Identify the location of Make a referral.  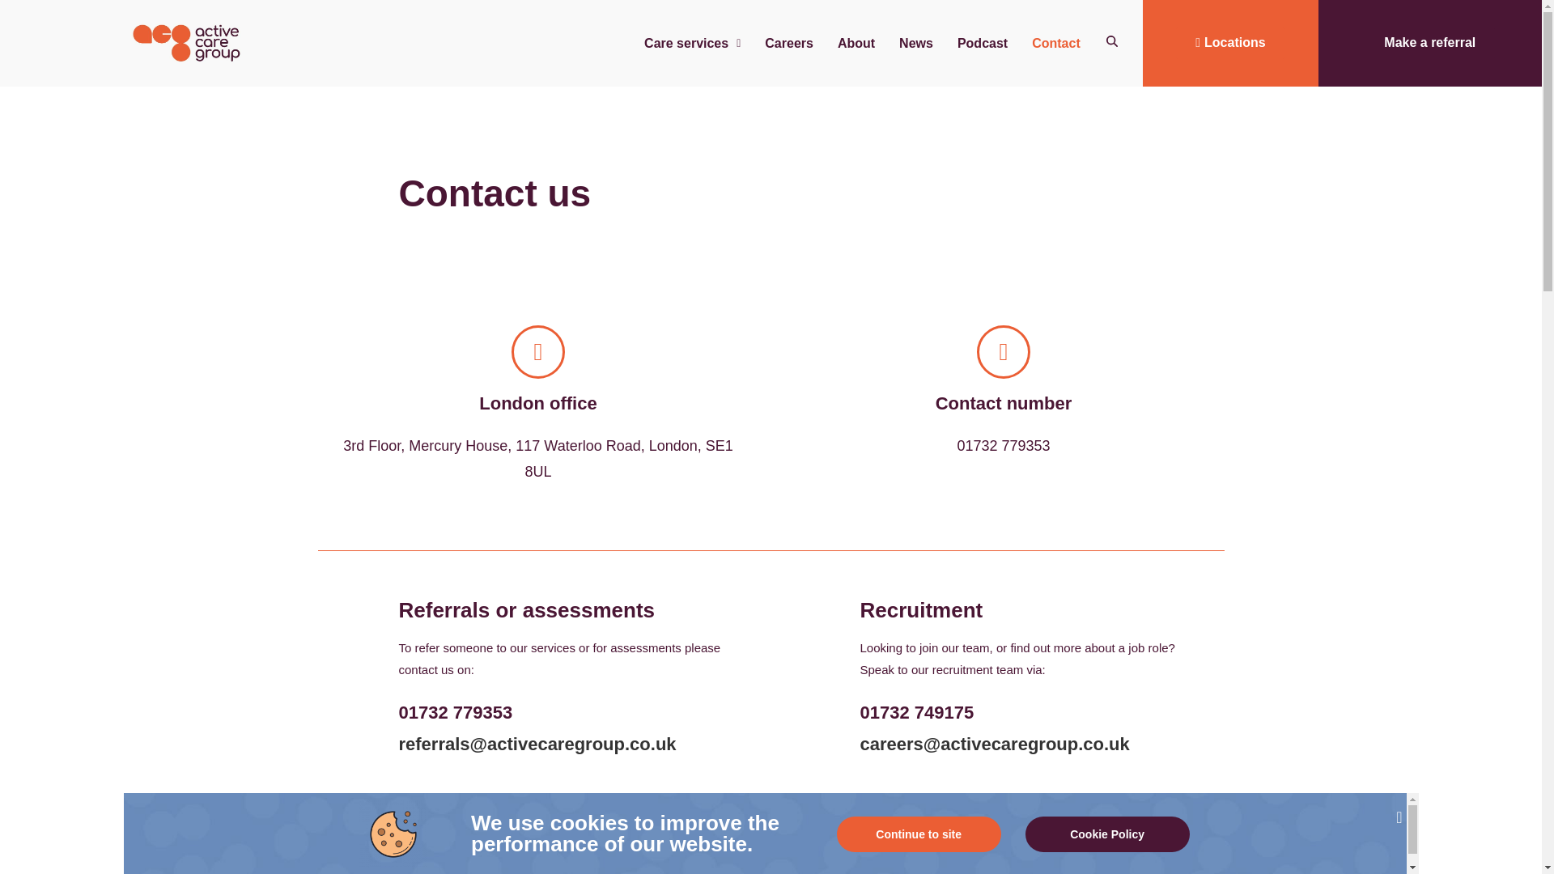
(1429, 43).